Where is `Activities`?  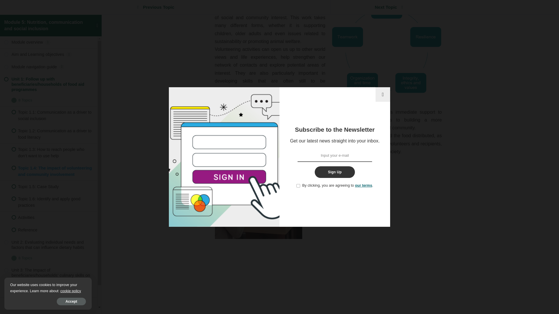 Activities is located at coordinates (49, 226).